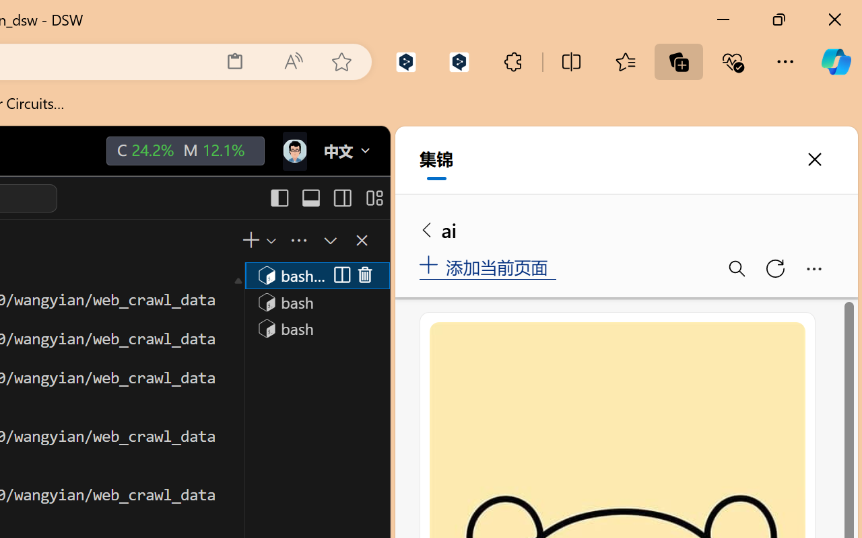 This screenshot has width=862, height=538. I want to click on Views and More Actions..., so click(298, 240).